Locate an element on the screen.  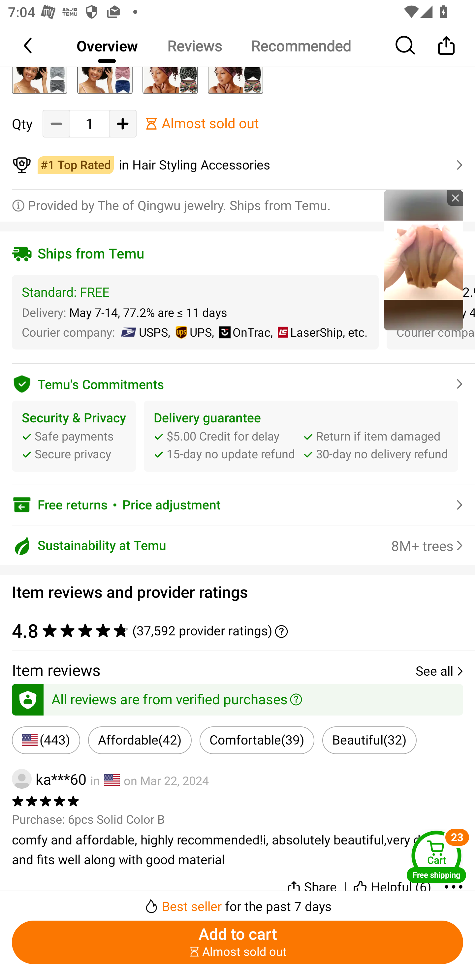
Free returns￼Price adjustment is located at coordinates (237, 505).